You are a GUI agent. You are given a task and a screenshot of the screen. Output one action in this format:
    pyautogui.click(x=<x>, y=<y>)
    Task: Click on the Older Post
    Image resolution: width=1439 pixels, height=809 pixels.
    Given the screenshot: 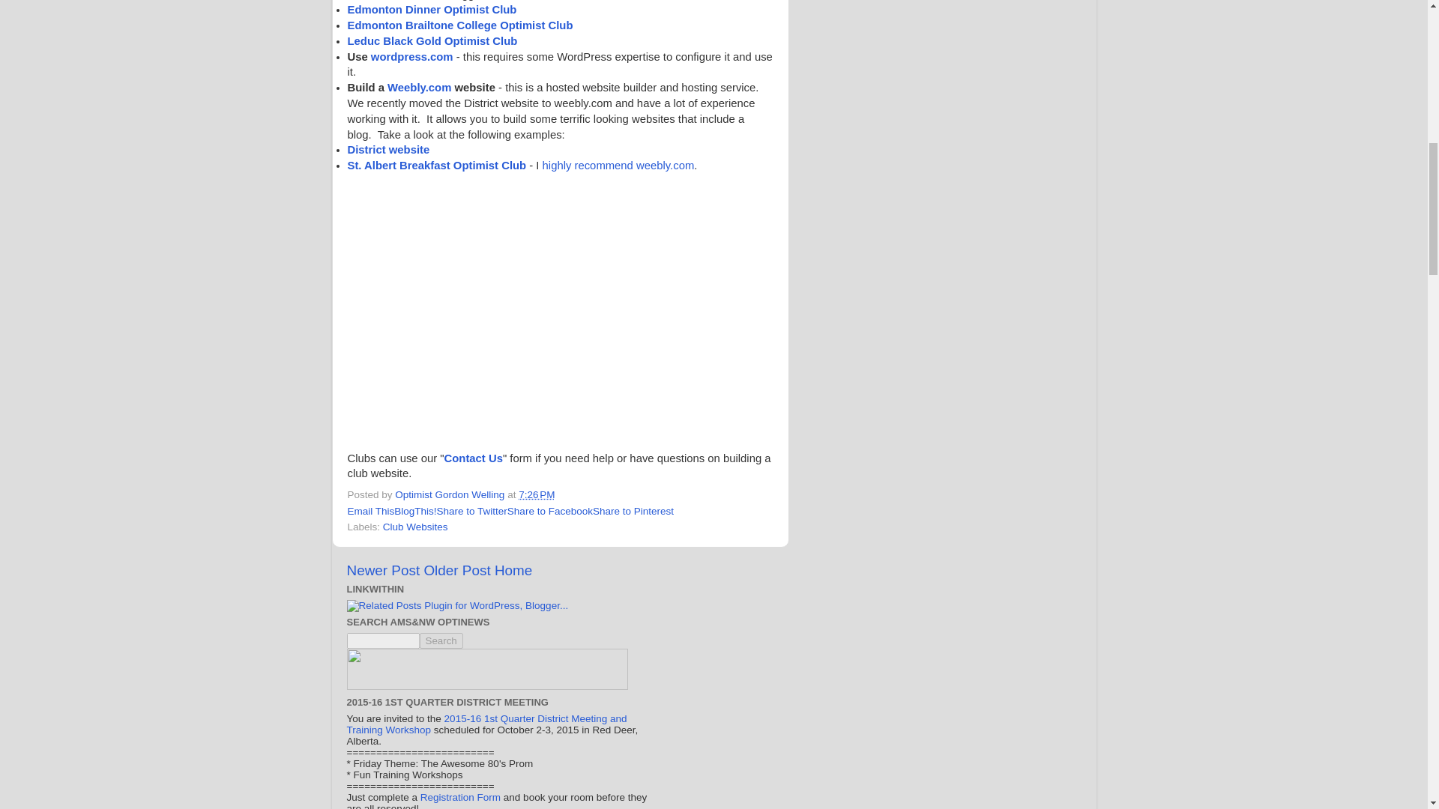 What is the action you would take?
    pyautogui.click(x=456, y=570)
    